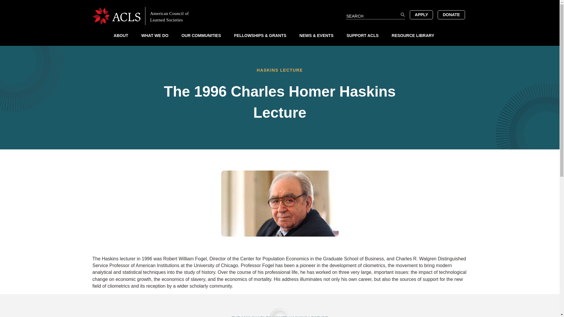  Describe the element at coordinates (451, 14) in the screenshot. I see `DONATE` at that location.